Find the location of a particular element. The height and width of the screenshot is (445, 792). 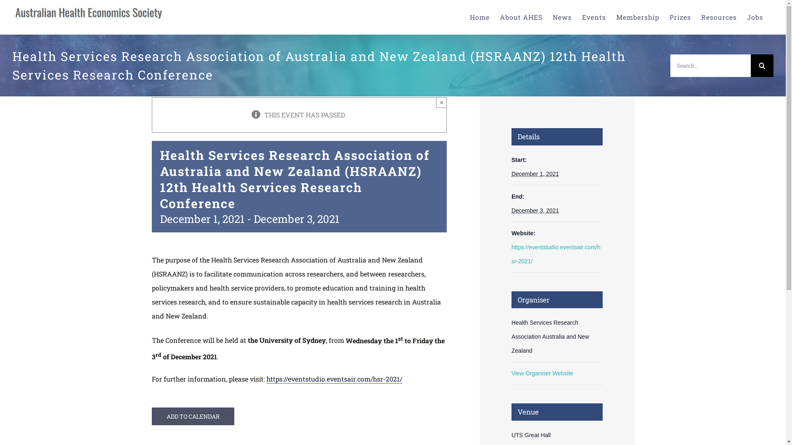

Jobs is located at coordinates (755, 17).